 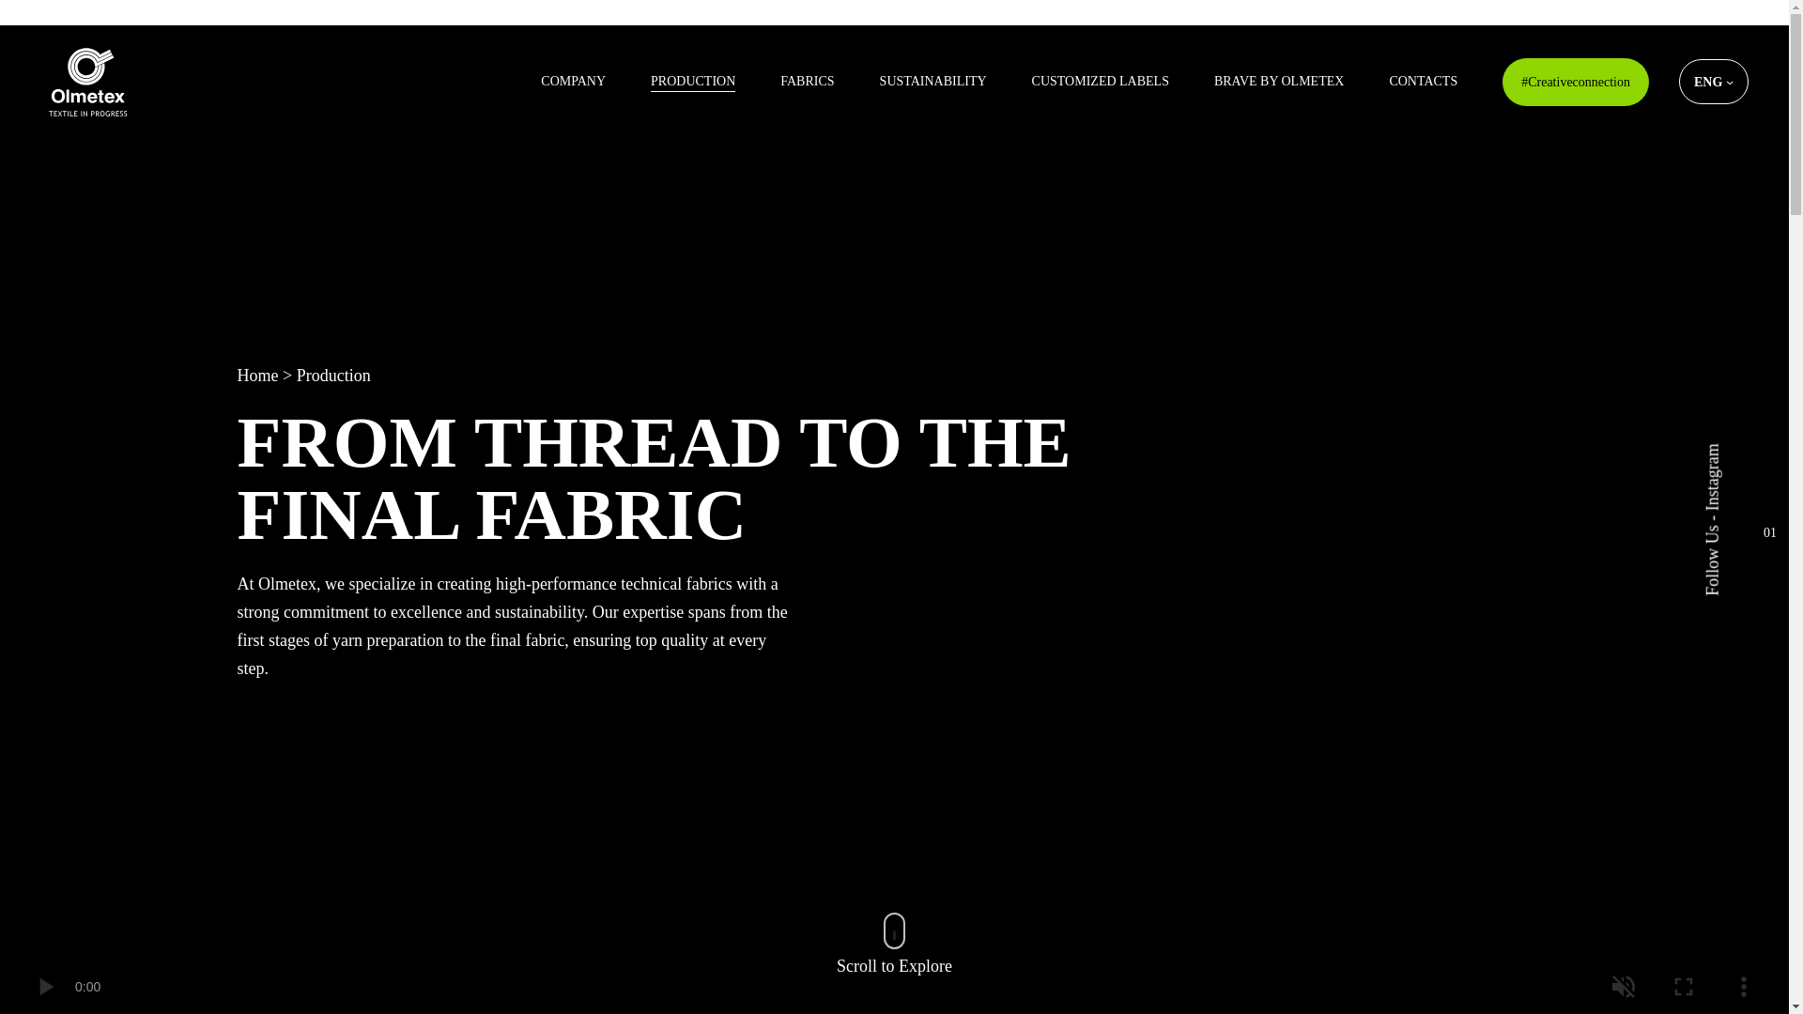 What do you see at coordinates (932, 81) in the screenshot?
I see `SUSTAINABILITY` at bounding box center [932, 81].